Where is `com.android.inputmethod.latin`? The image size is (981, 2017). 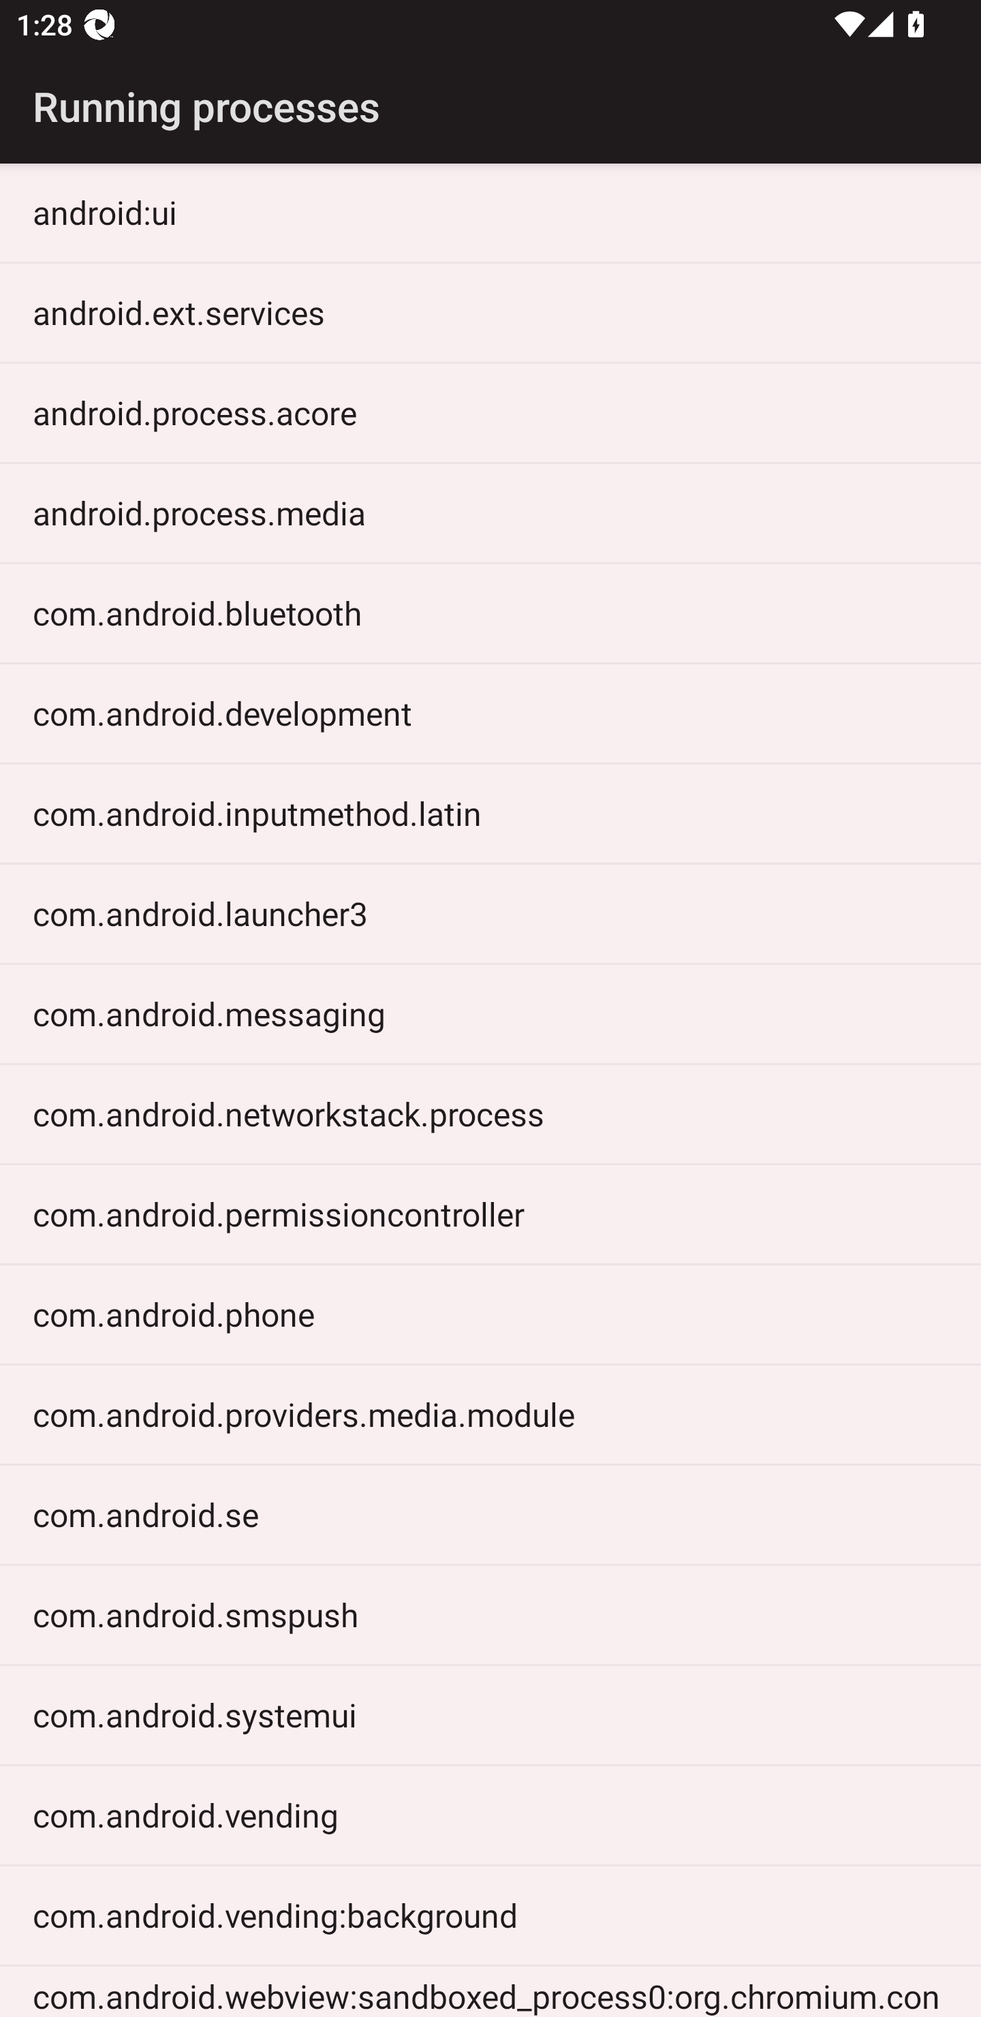 com.android.inputmethod.latin is located at coordinates (490, 814).